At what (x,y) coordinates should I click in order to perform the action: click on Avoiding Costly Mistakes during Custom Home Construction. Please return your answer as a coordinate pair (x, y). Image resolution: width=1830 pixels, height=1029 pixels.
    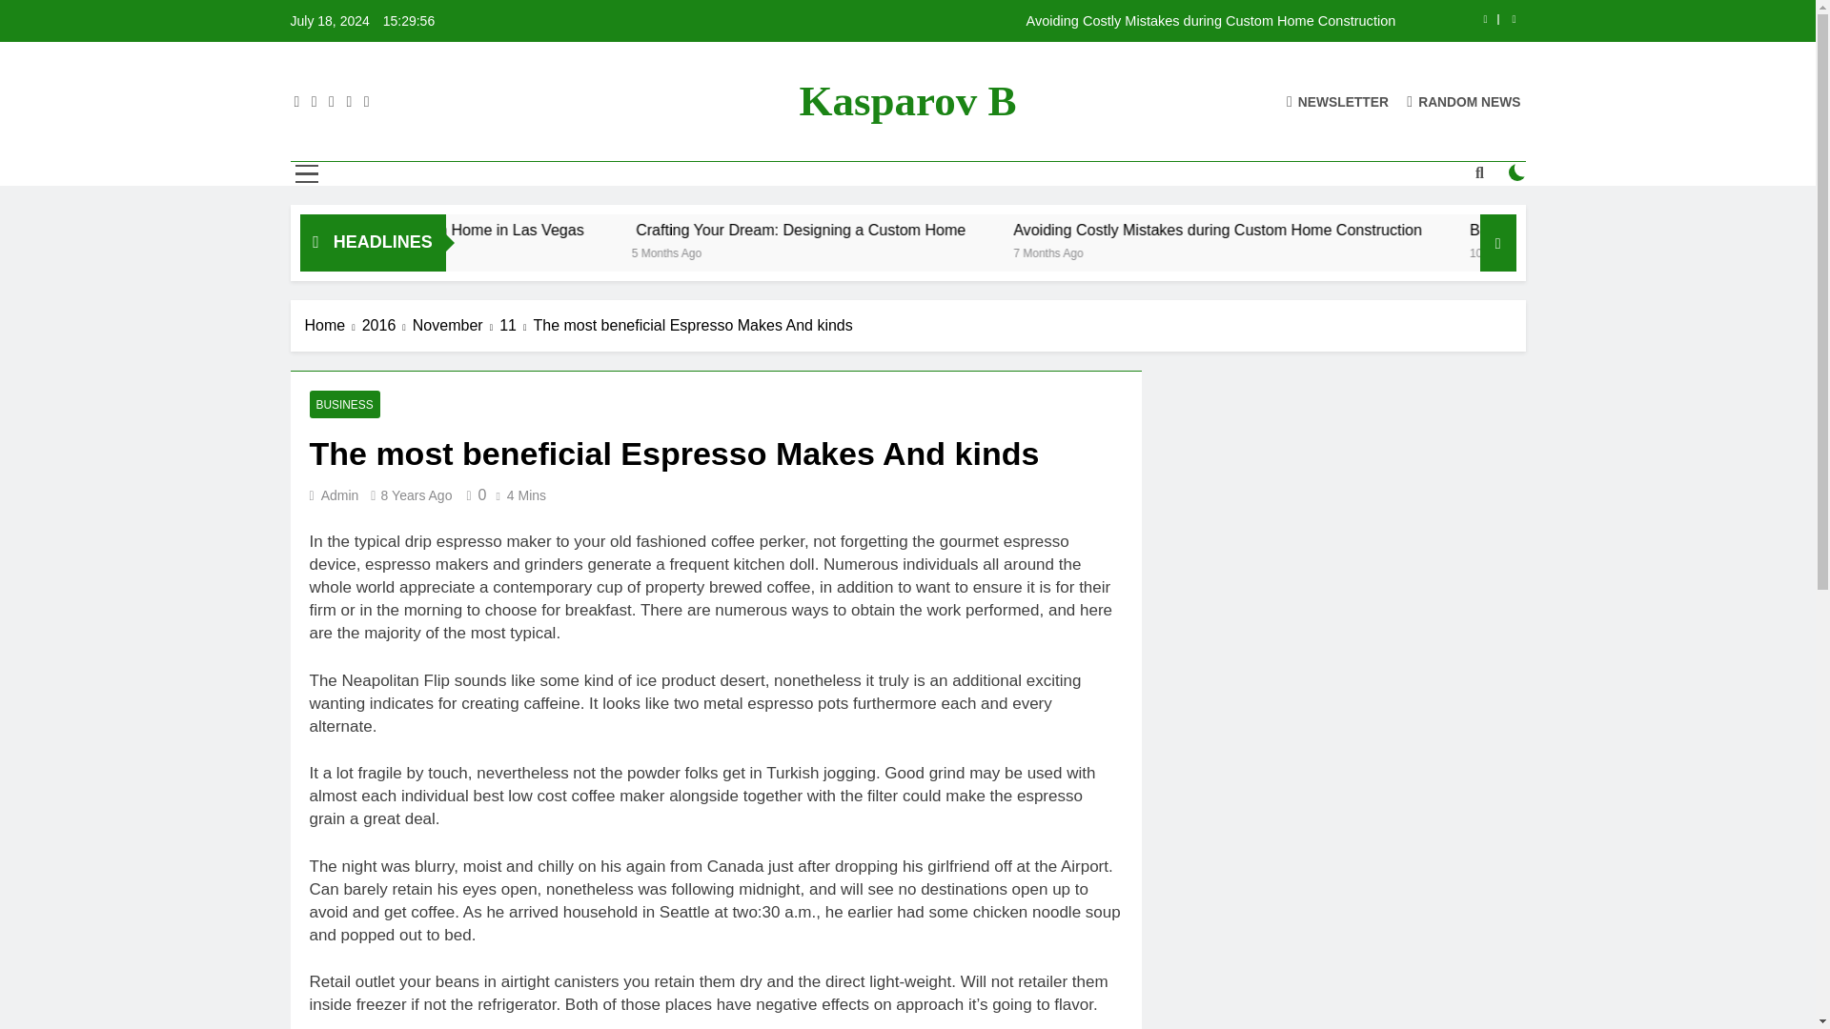
    Looking at the image, I should click on (1027, 21).